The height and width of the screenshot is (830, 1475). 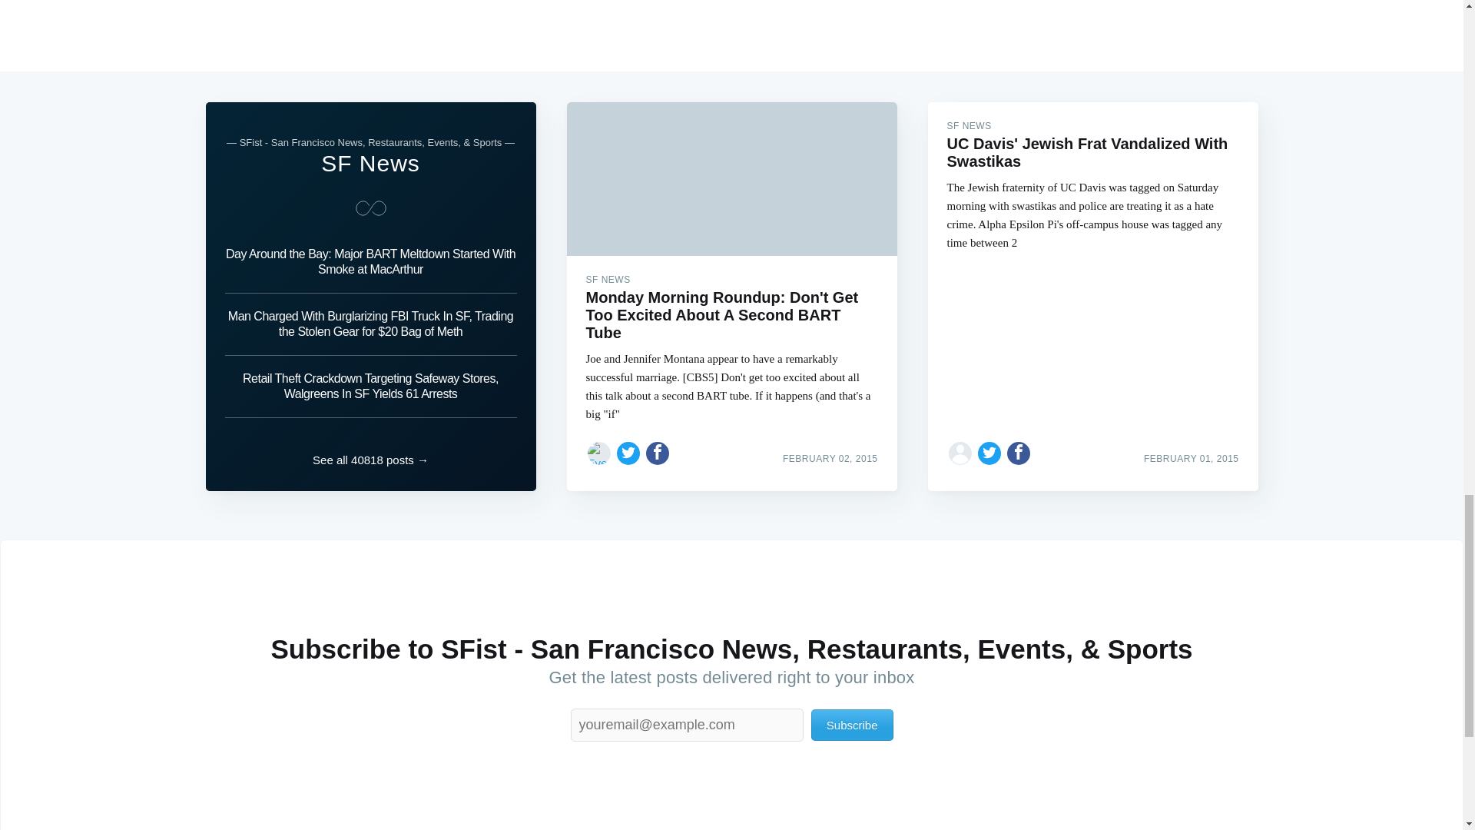 What do you see at coordinates (989, 453) in the screenshot?
I see `Share on Twitter` at bounding box center [989, 453].